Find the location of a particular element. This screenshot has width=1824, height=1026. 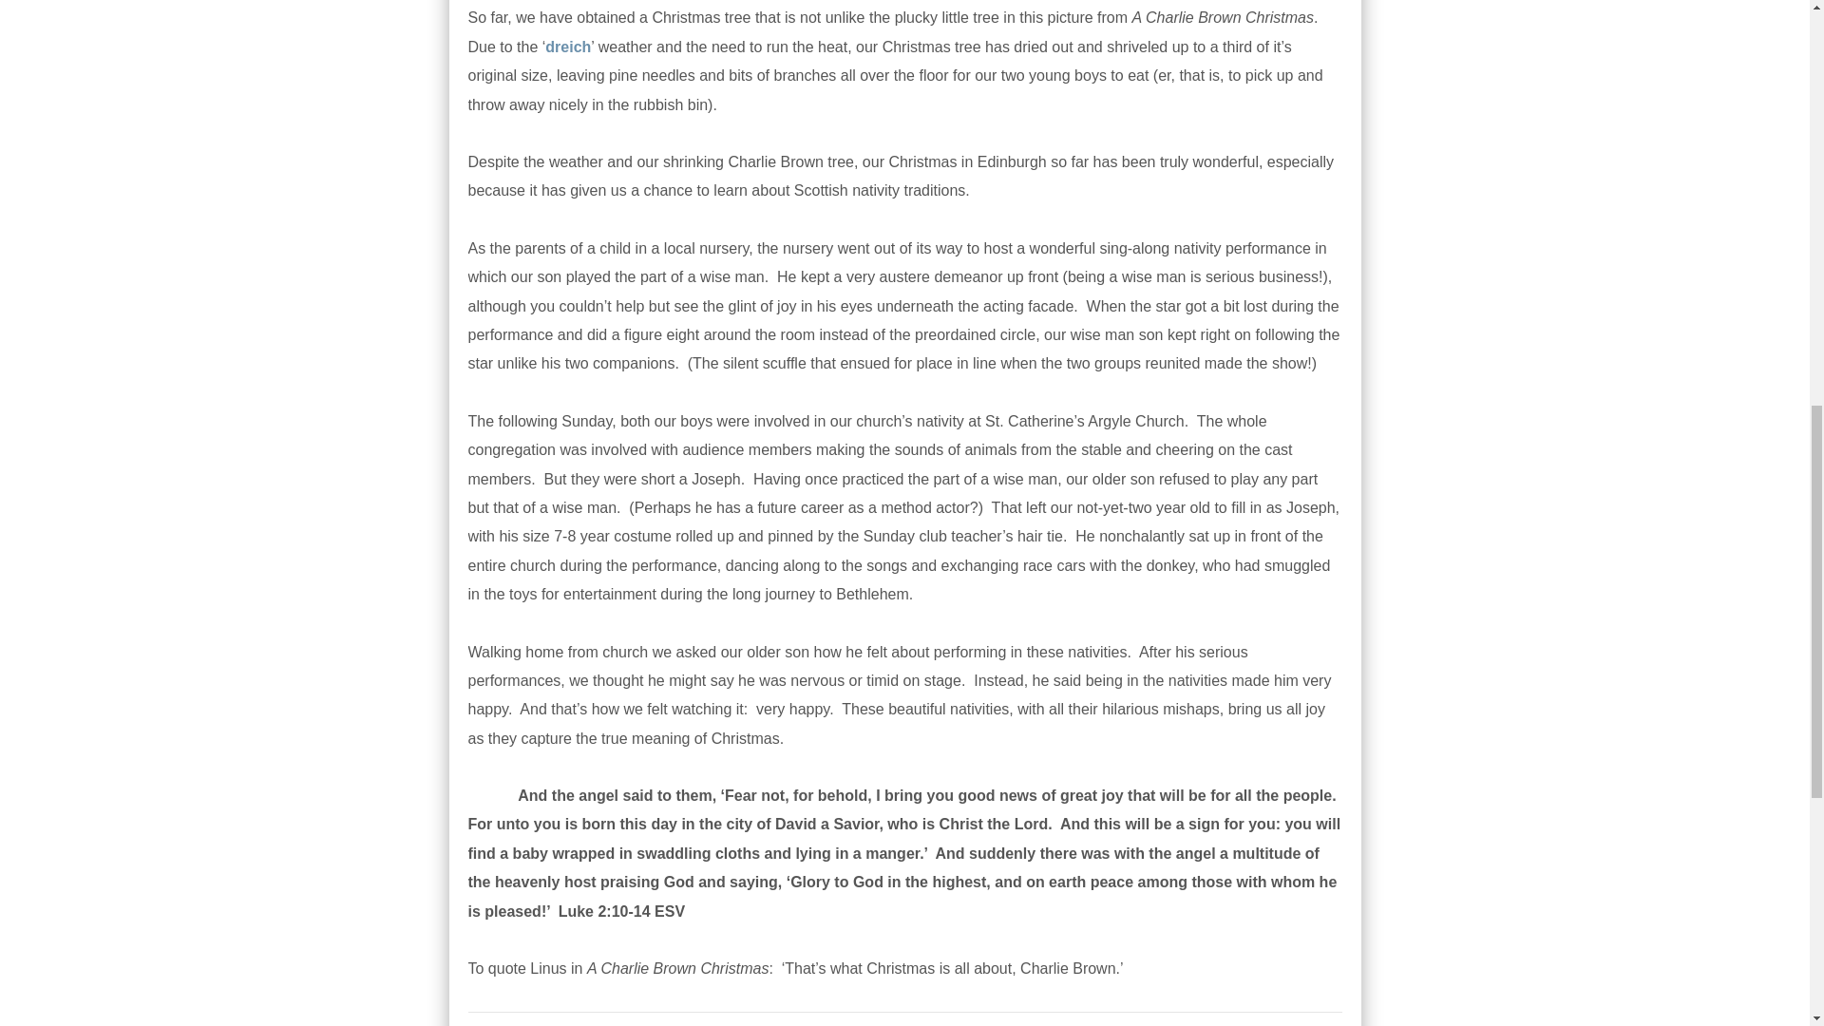

dreich is located at coordinates (568, 47).